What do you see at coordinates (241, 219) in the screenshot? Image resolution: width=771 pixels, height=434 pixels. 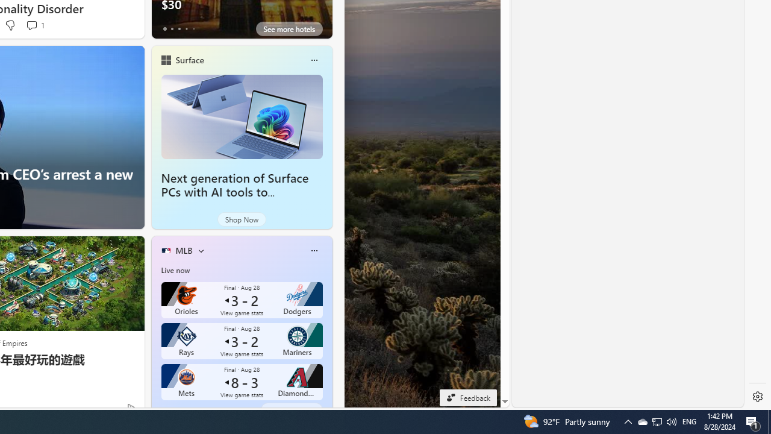 I see `Shop Now` at bounding box center [241, 219].